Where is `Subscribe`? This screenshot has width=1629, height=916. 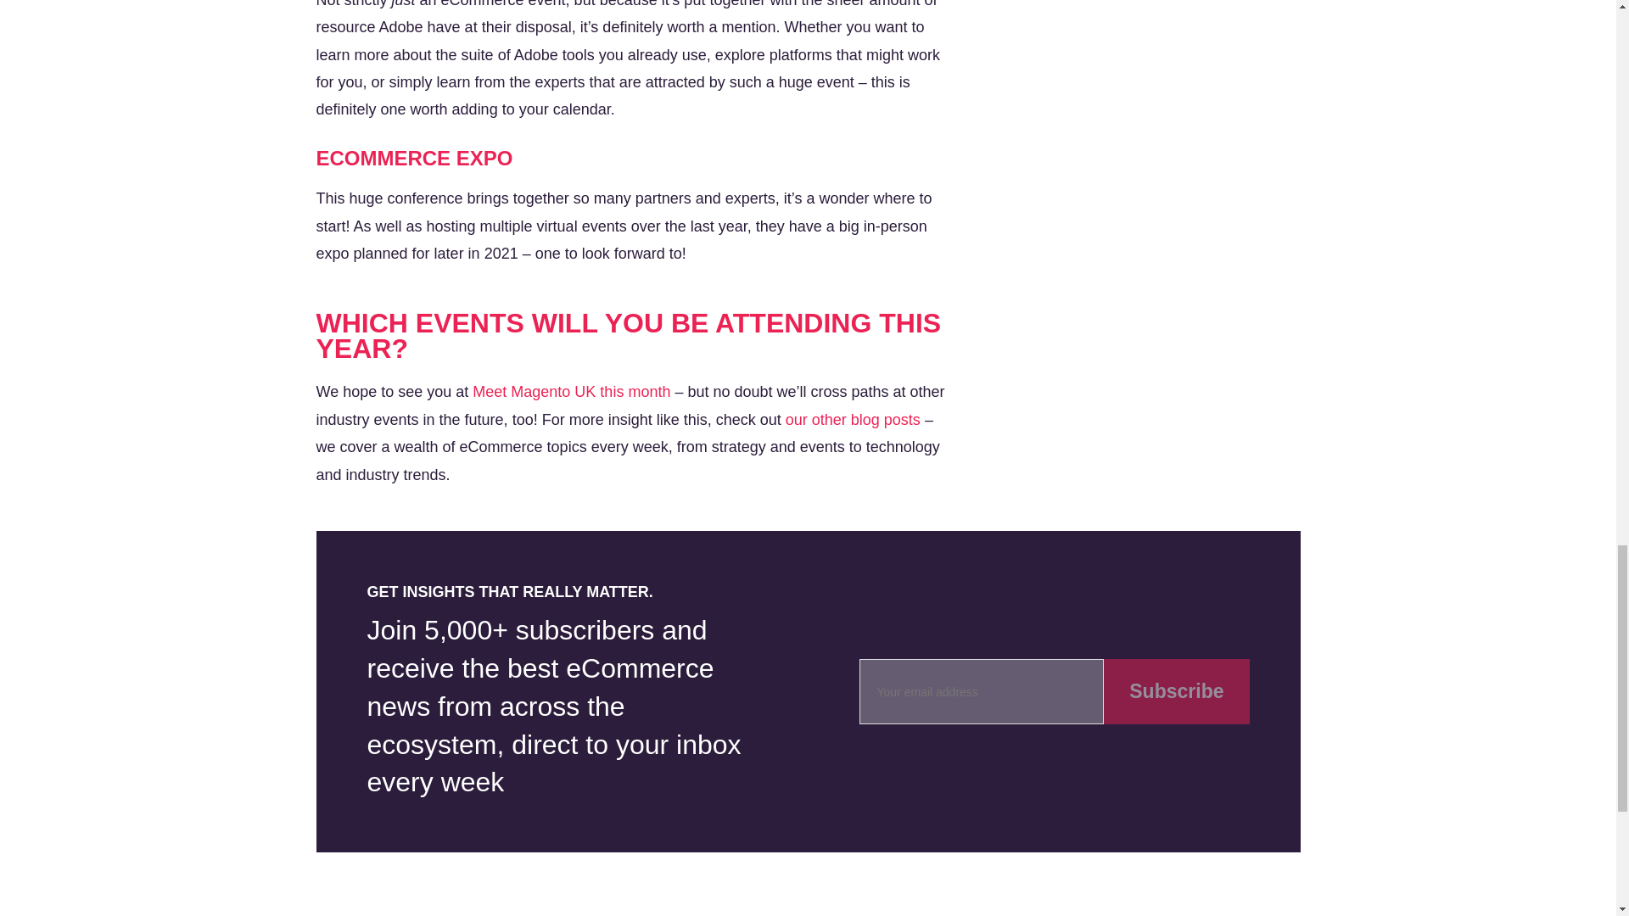 Subscribe is located at coordinates (1176, 691).